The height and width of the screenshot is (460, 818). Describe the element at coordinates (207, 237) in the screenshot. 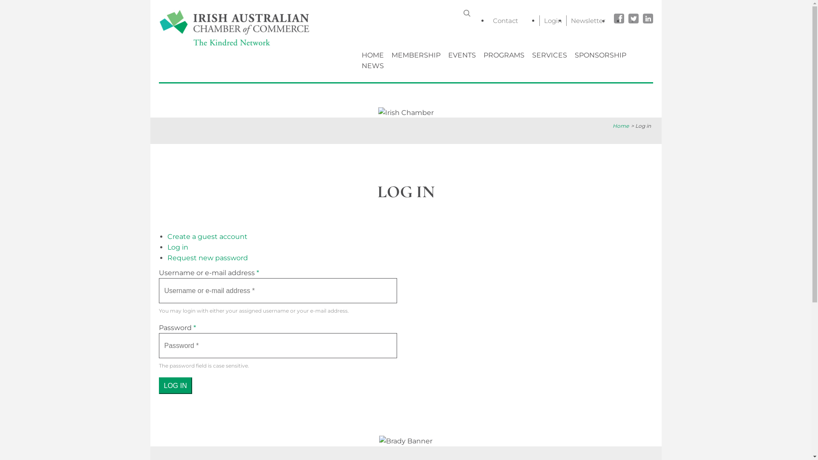

I see `Create a guest account` at that location.